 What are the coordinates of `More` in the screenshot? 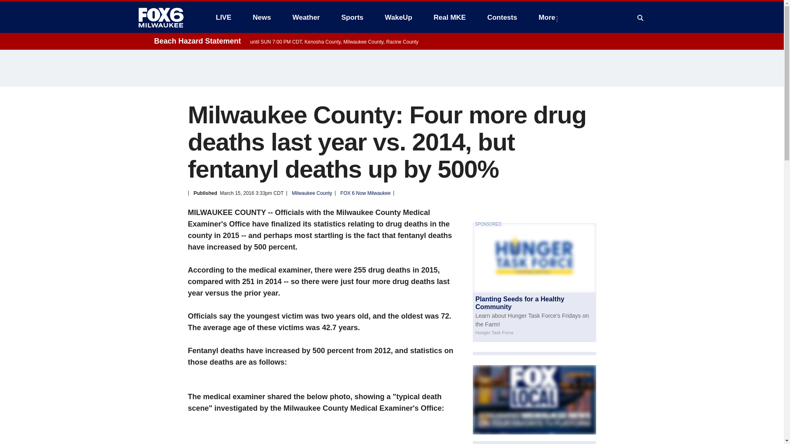 It's located at (548, 17).